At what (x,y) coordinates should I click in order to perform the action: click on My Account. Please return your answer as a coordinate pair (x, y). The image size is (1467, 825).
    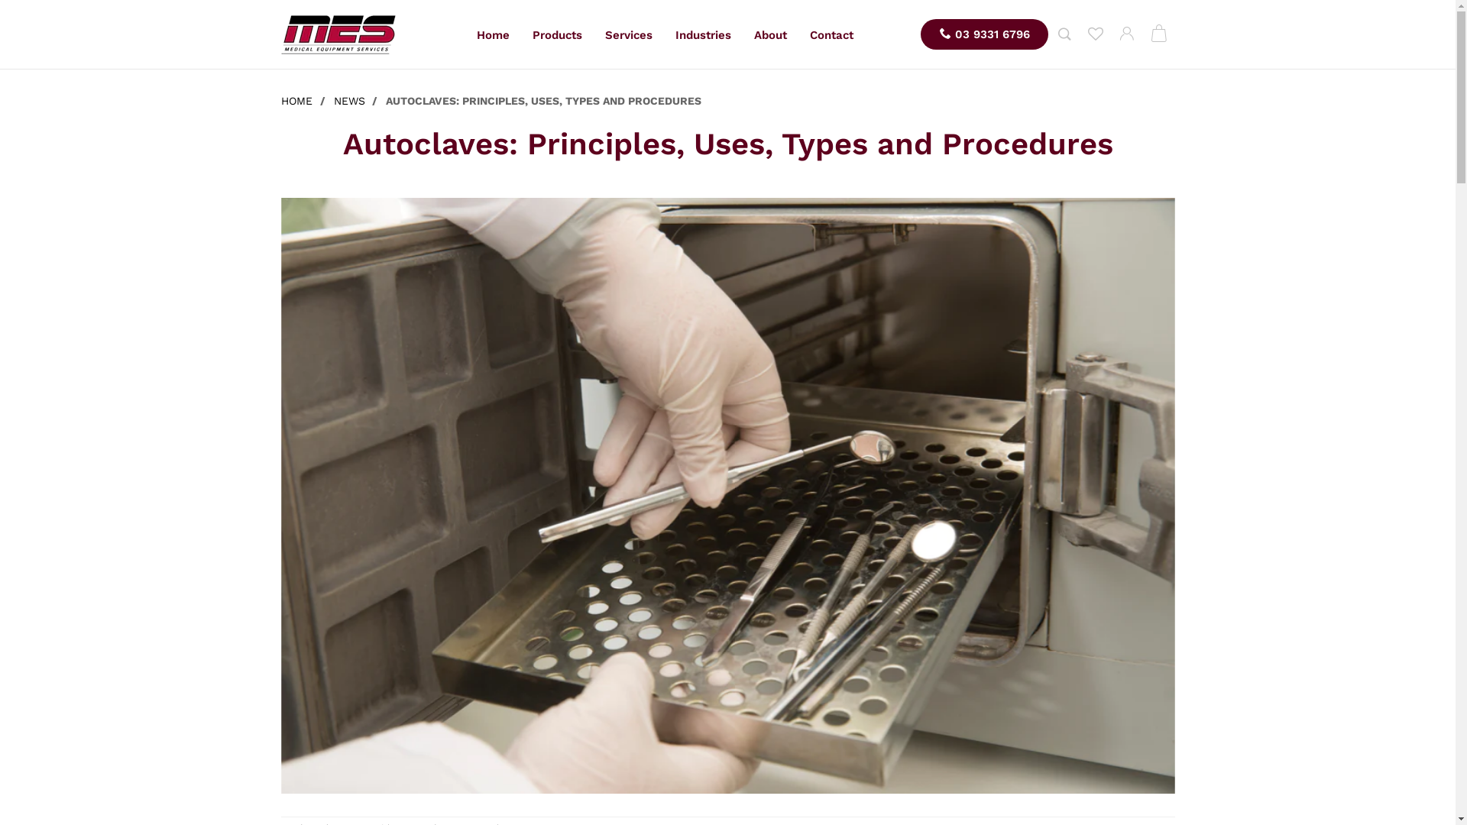
    Looking at the image, I should click on (1126, 35).